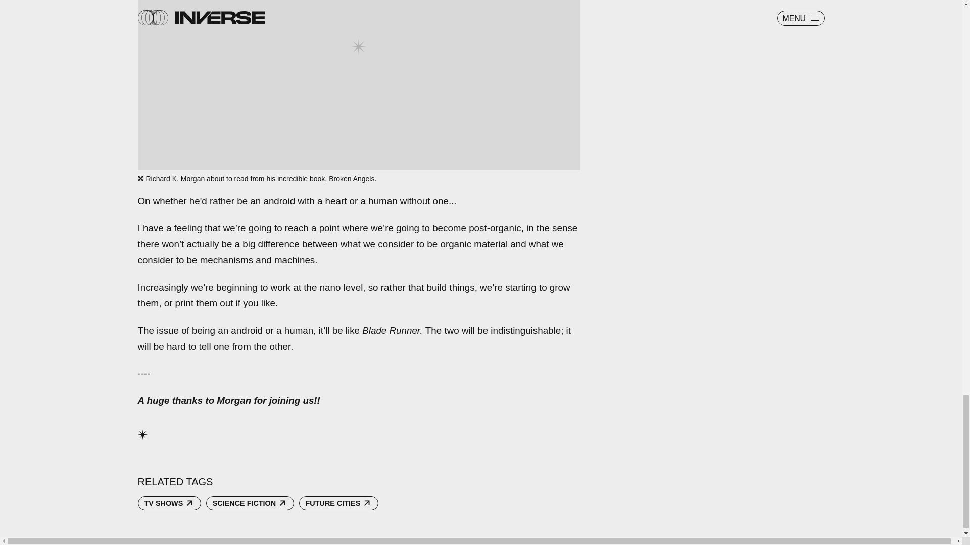  Describe the element at coordinates (250, 503) in the screenshot. I see `SCIENCE FICTION` at that location.